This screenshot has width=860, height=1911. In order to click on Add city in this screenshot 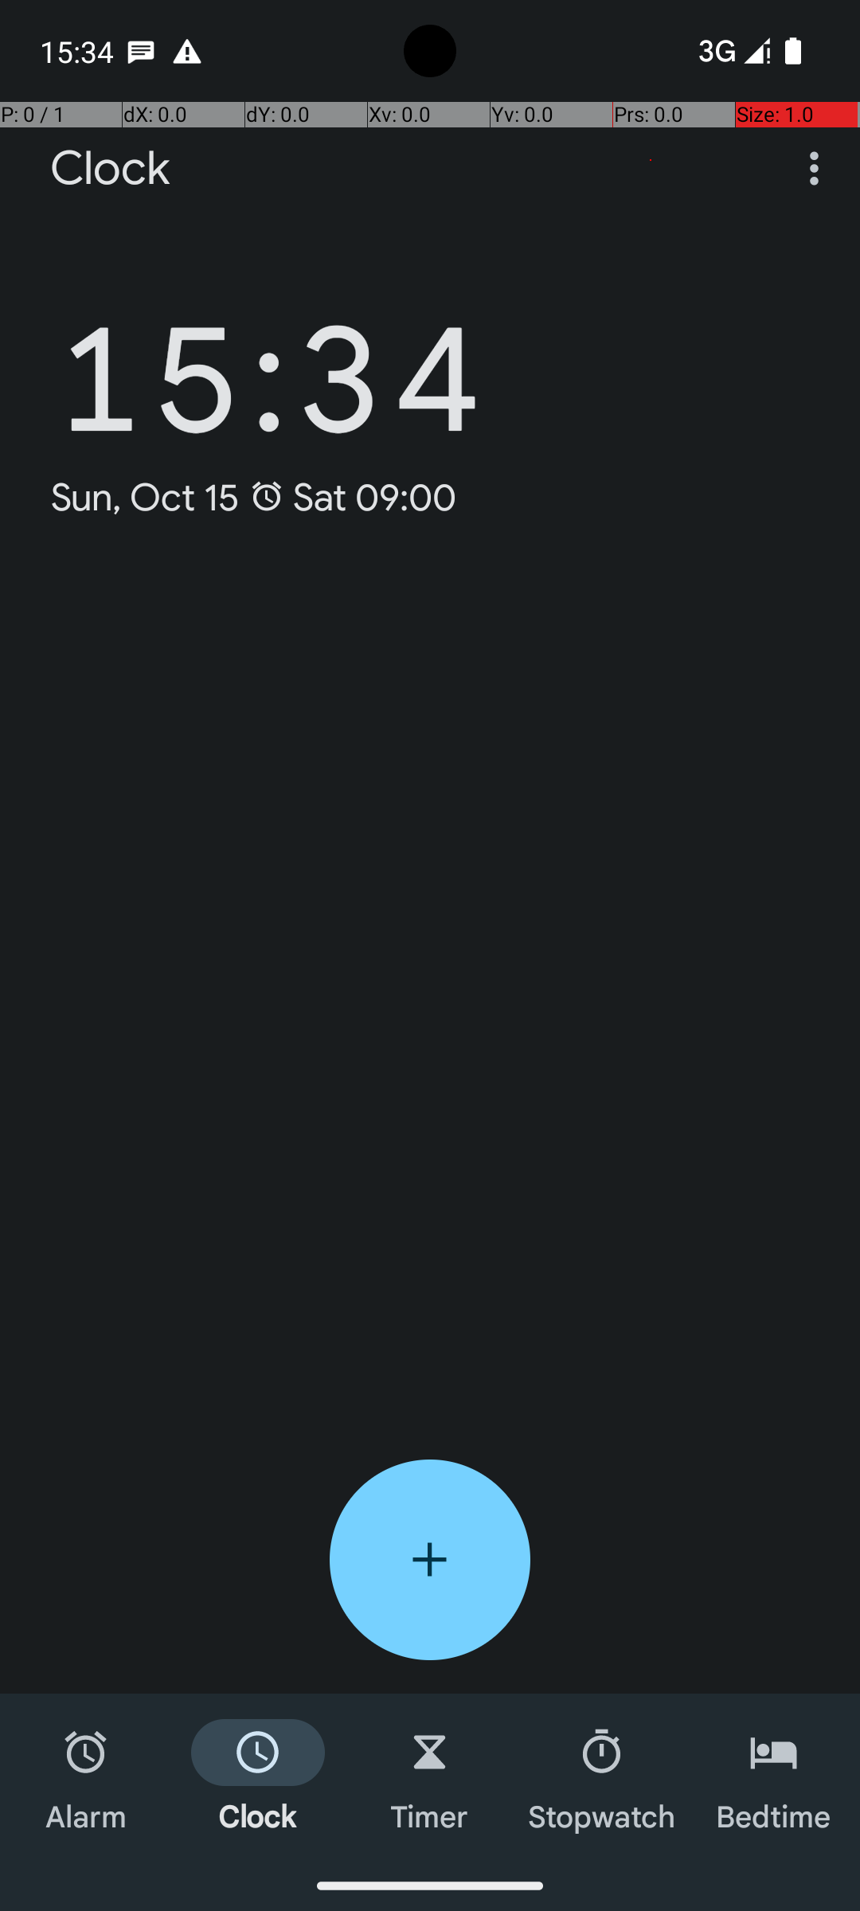, I will do `click(430, 1560)`.